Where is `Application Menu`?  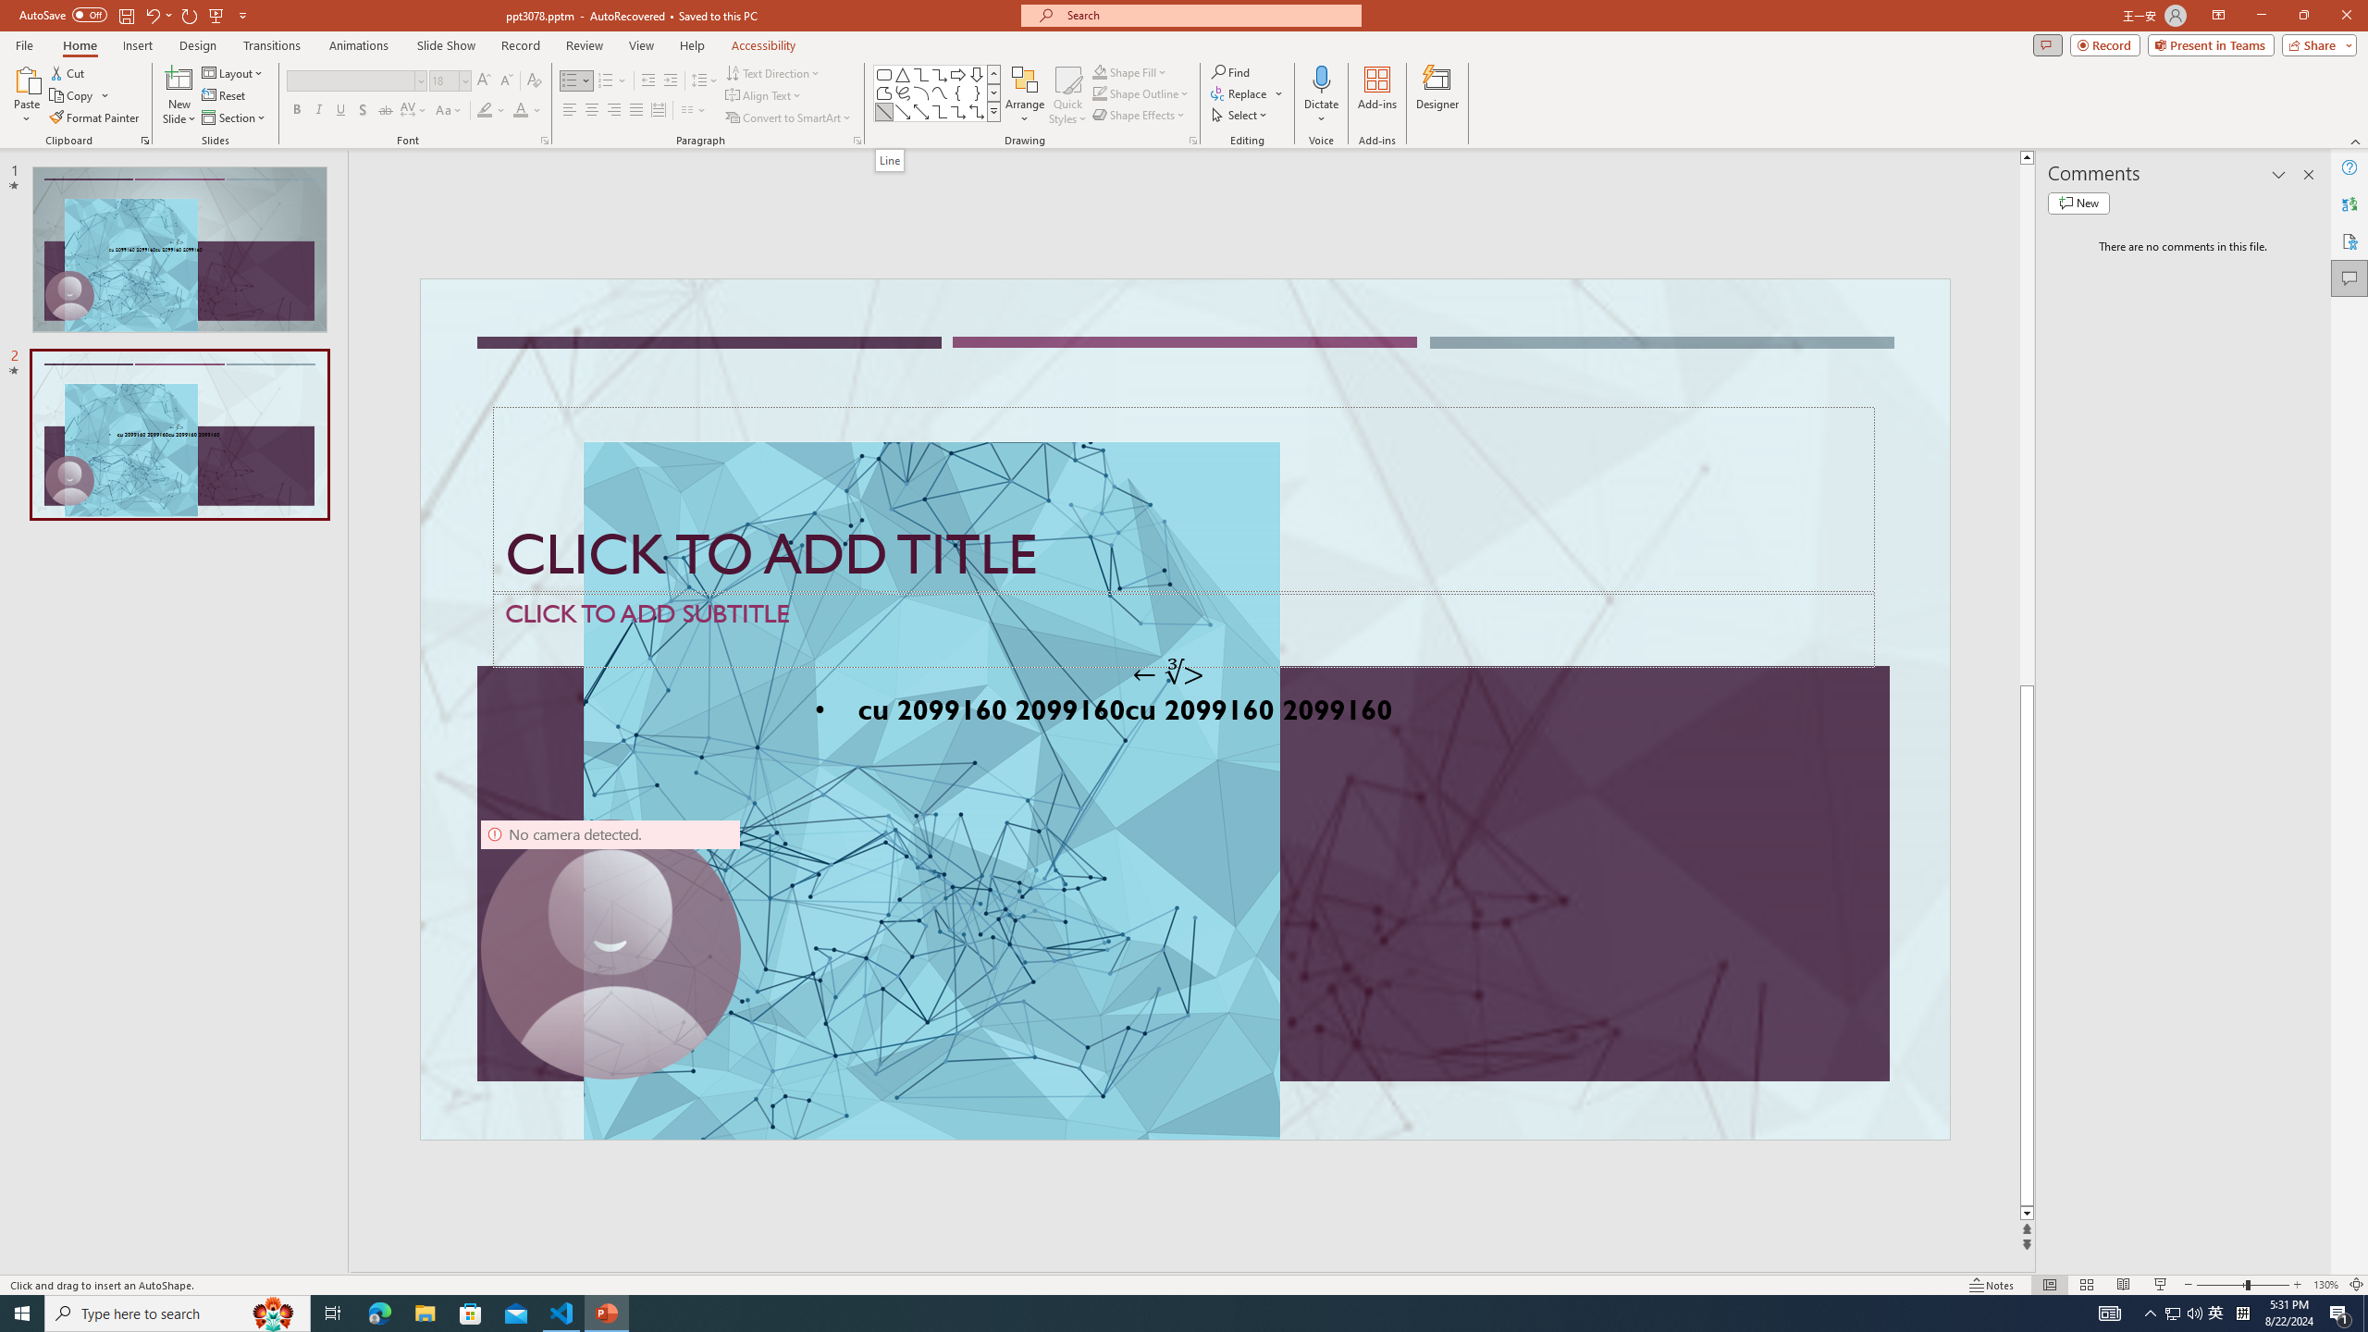
Application Menu is located at coordinates (126, 298).